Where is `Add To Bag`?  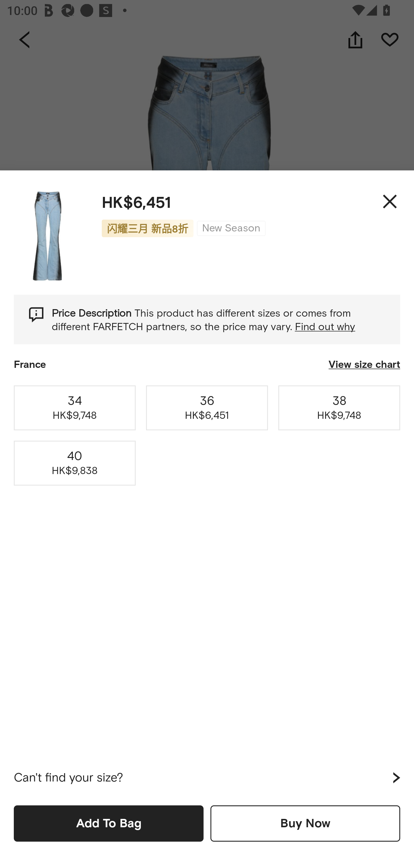
Add To Bag is located at coordinates (109, 823).